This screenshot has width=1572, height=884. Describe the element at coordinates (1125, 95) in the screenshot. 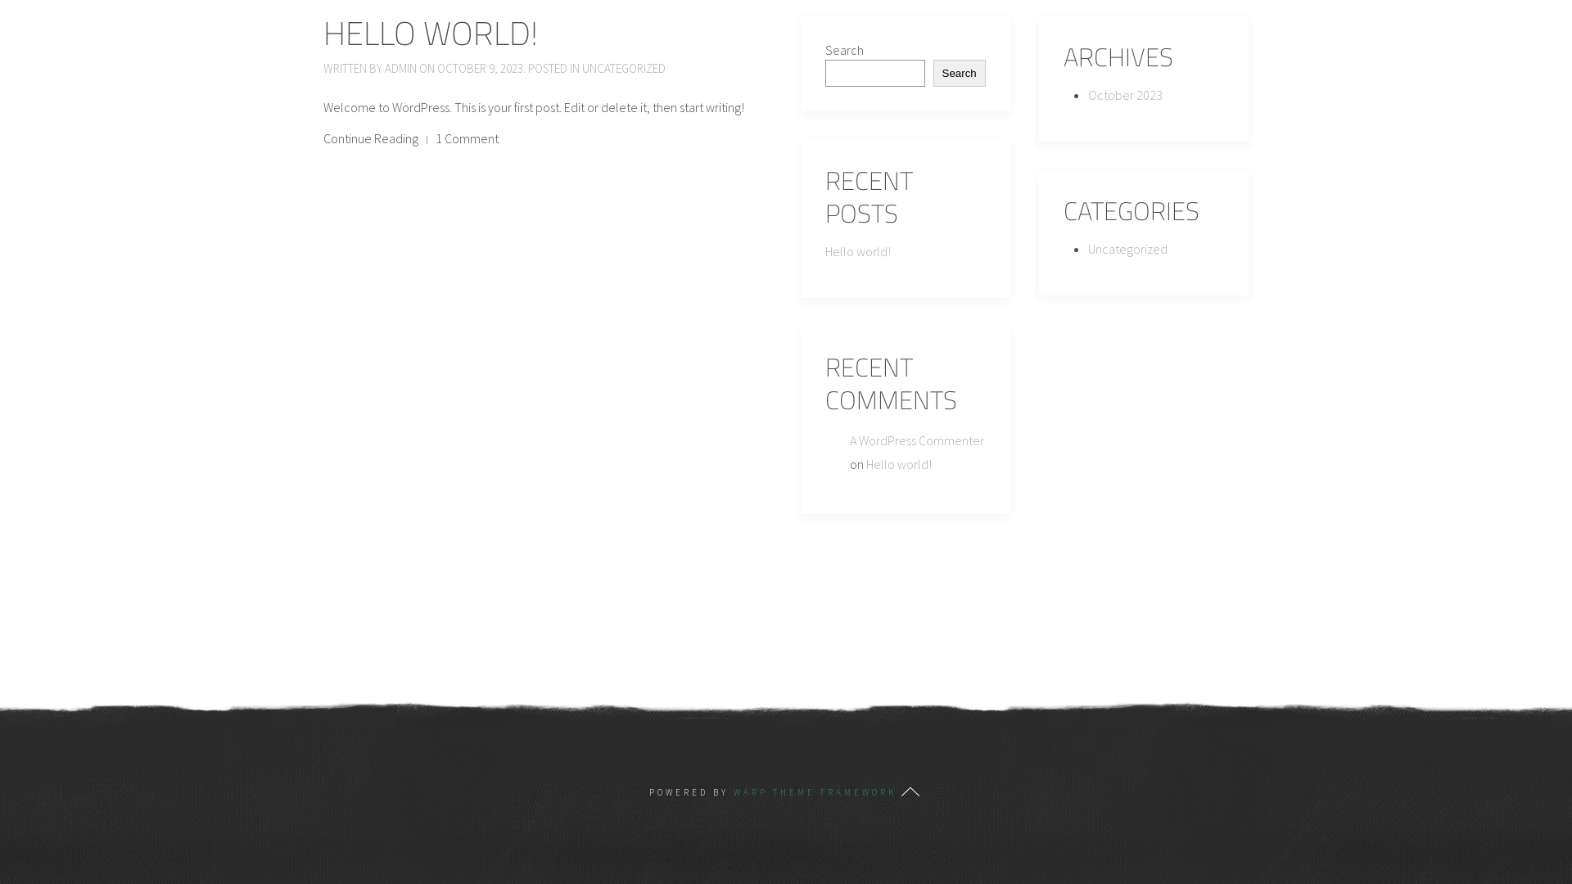

I see `October 2023` at that location.